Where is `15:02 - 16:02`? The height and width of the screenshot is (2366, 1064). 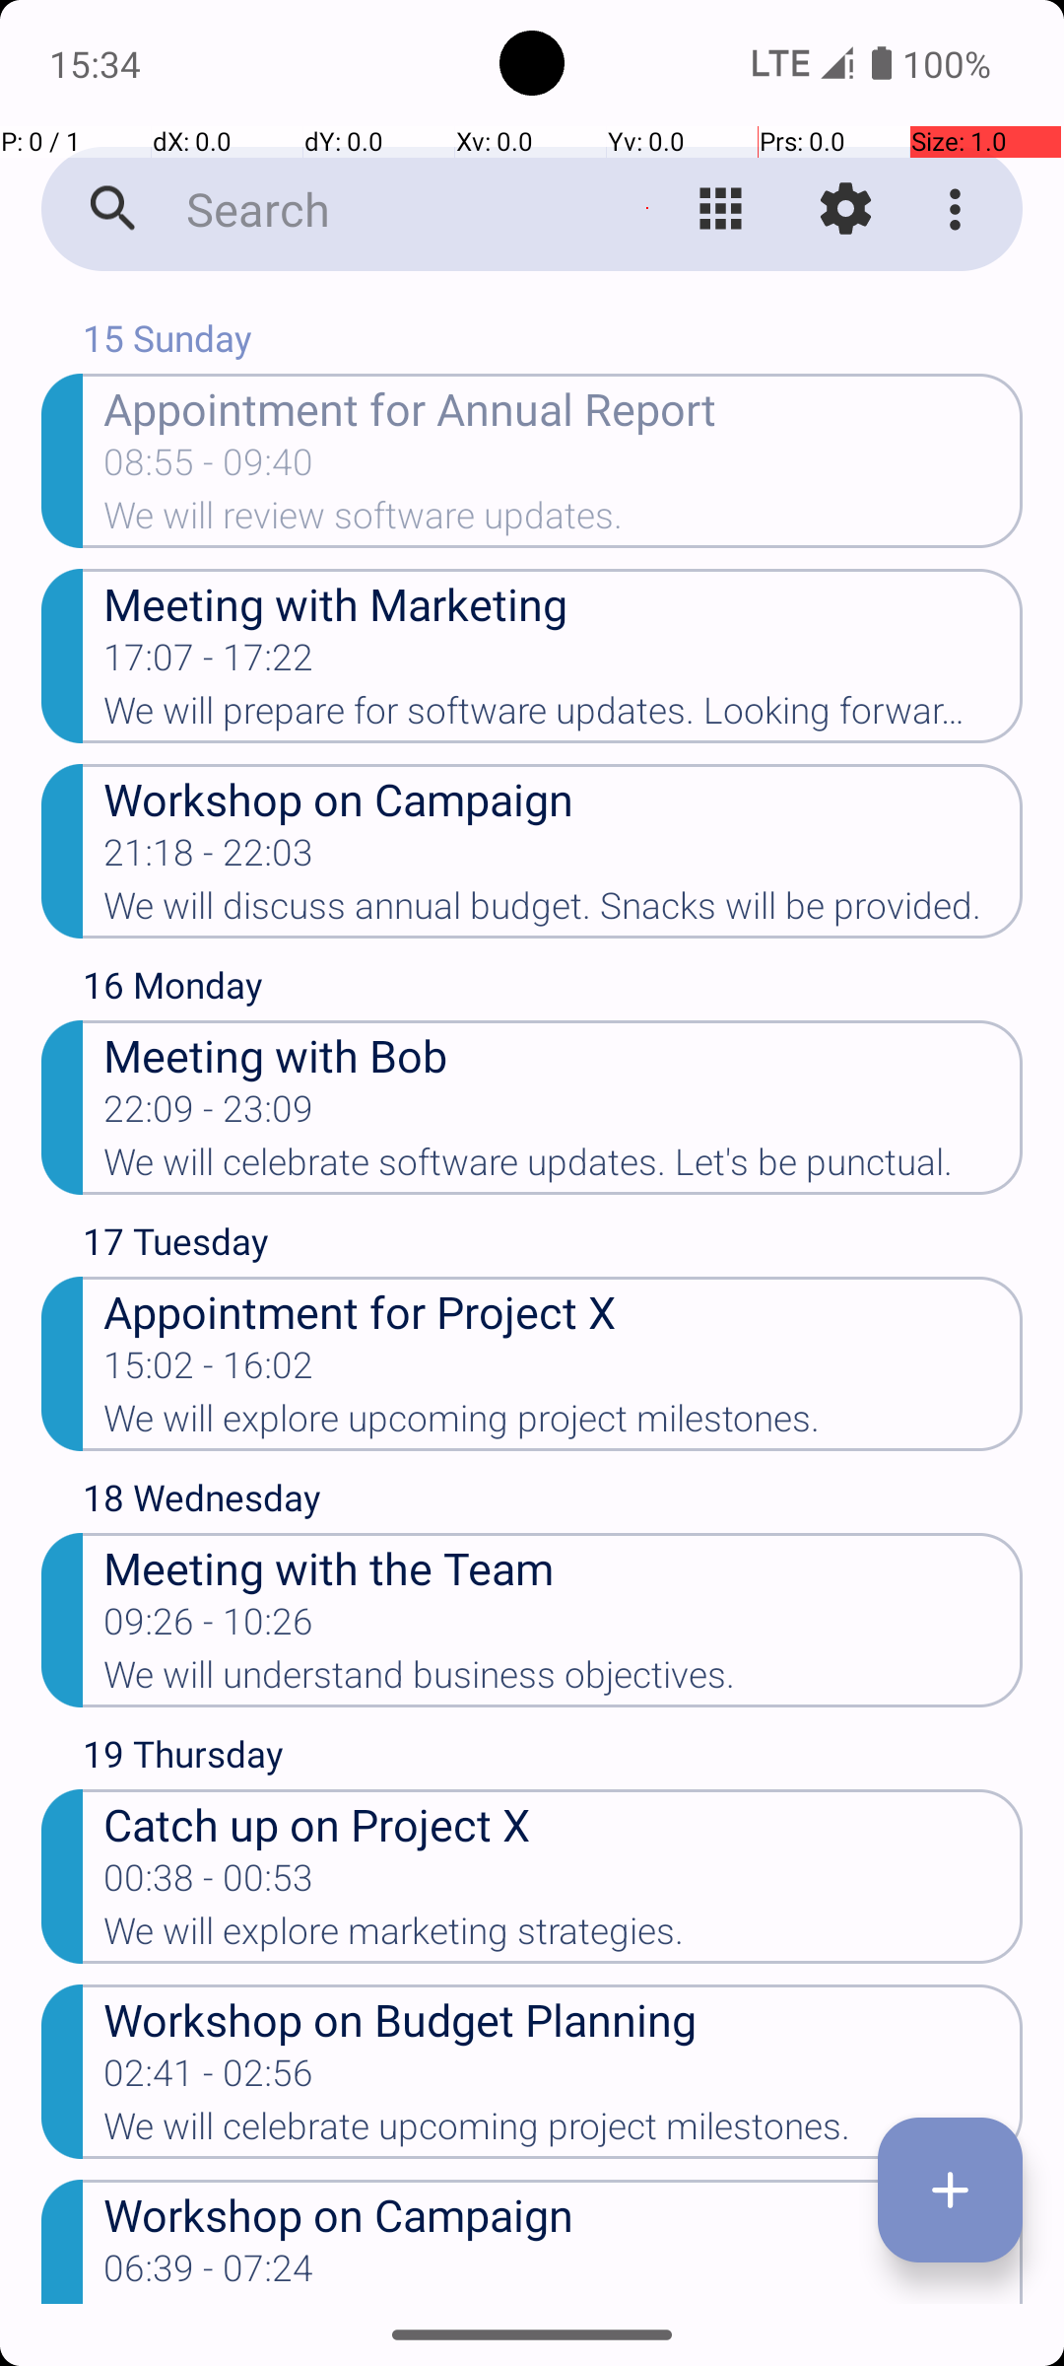
15:02 - 16:02 is located at coordinates (209, 1371).